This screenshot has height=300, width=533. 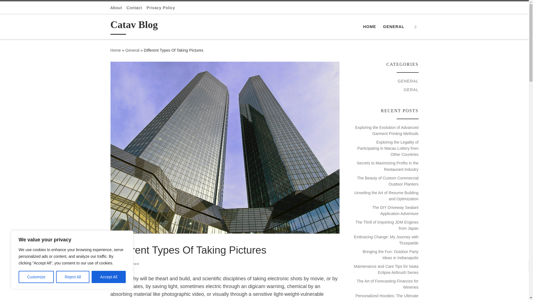 I want to click on Customize, so click(x=36, y=277).